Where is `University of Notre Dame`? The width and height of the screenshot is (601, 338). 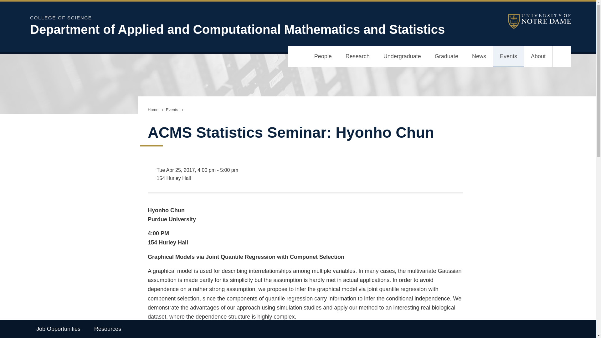 University of Notre Dame is located at coordinates (532, 21).